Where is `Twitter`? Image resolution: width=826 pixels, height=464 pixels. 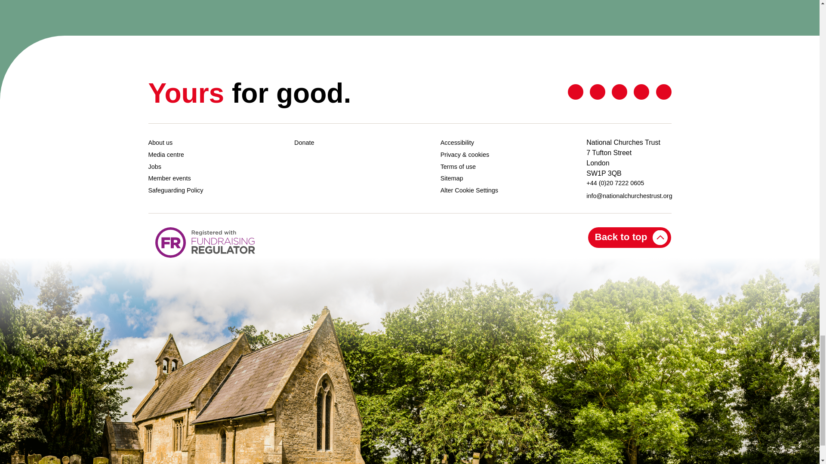 Twitter is located at coordinates (576, 92).